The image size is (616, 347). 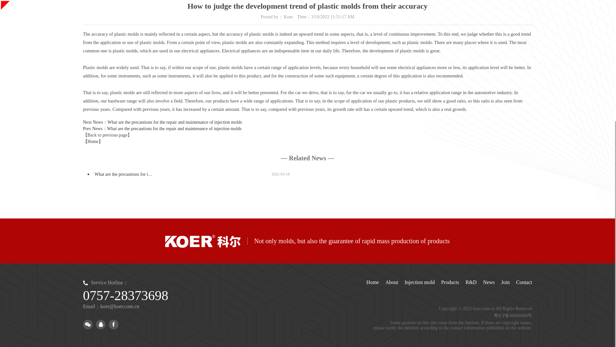 I want to click on Join, so click(x=506, y=282).